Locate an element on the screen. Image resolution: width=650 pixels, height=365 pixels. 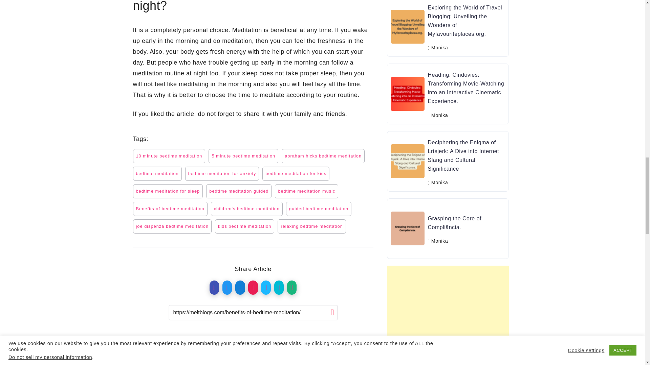
Advertisement is located at coordinates (283, 351).